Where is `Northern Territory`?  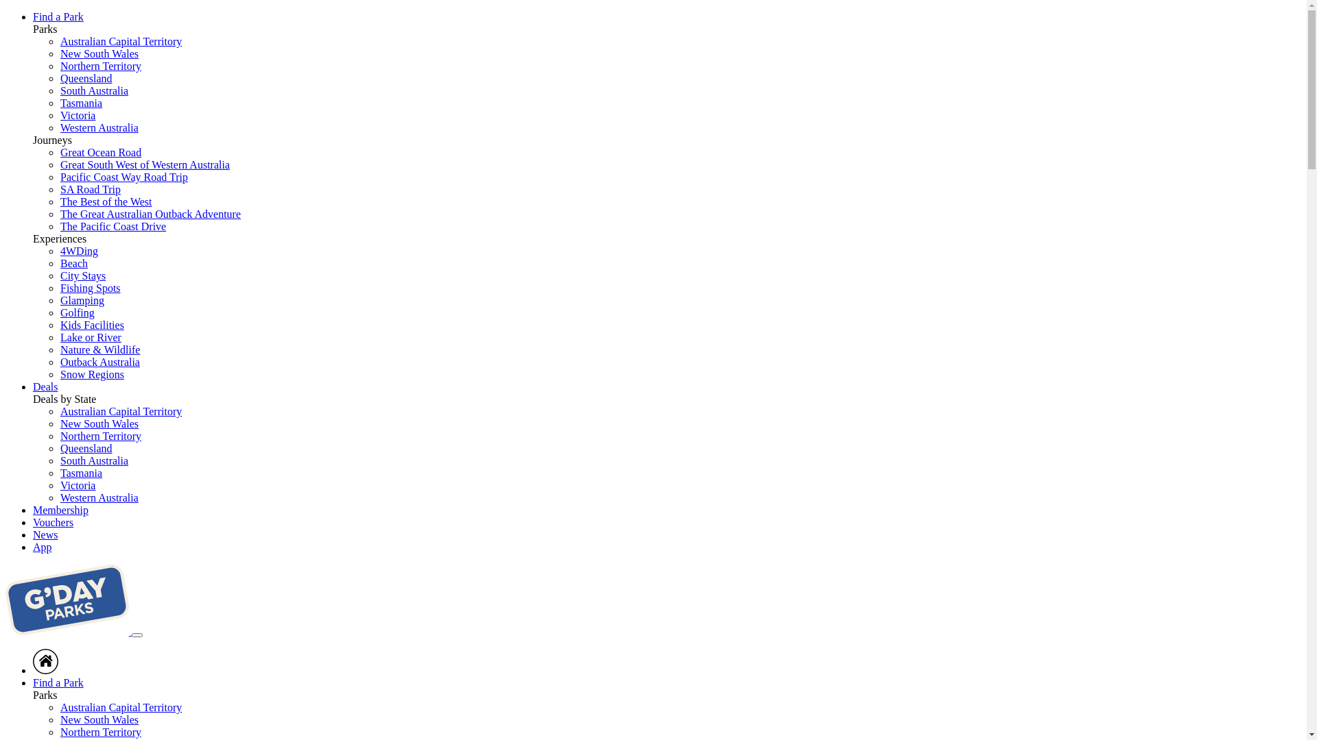 Northern Territory is located at coordinates (101, 436).